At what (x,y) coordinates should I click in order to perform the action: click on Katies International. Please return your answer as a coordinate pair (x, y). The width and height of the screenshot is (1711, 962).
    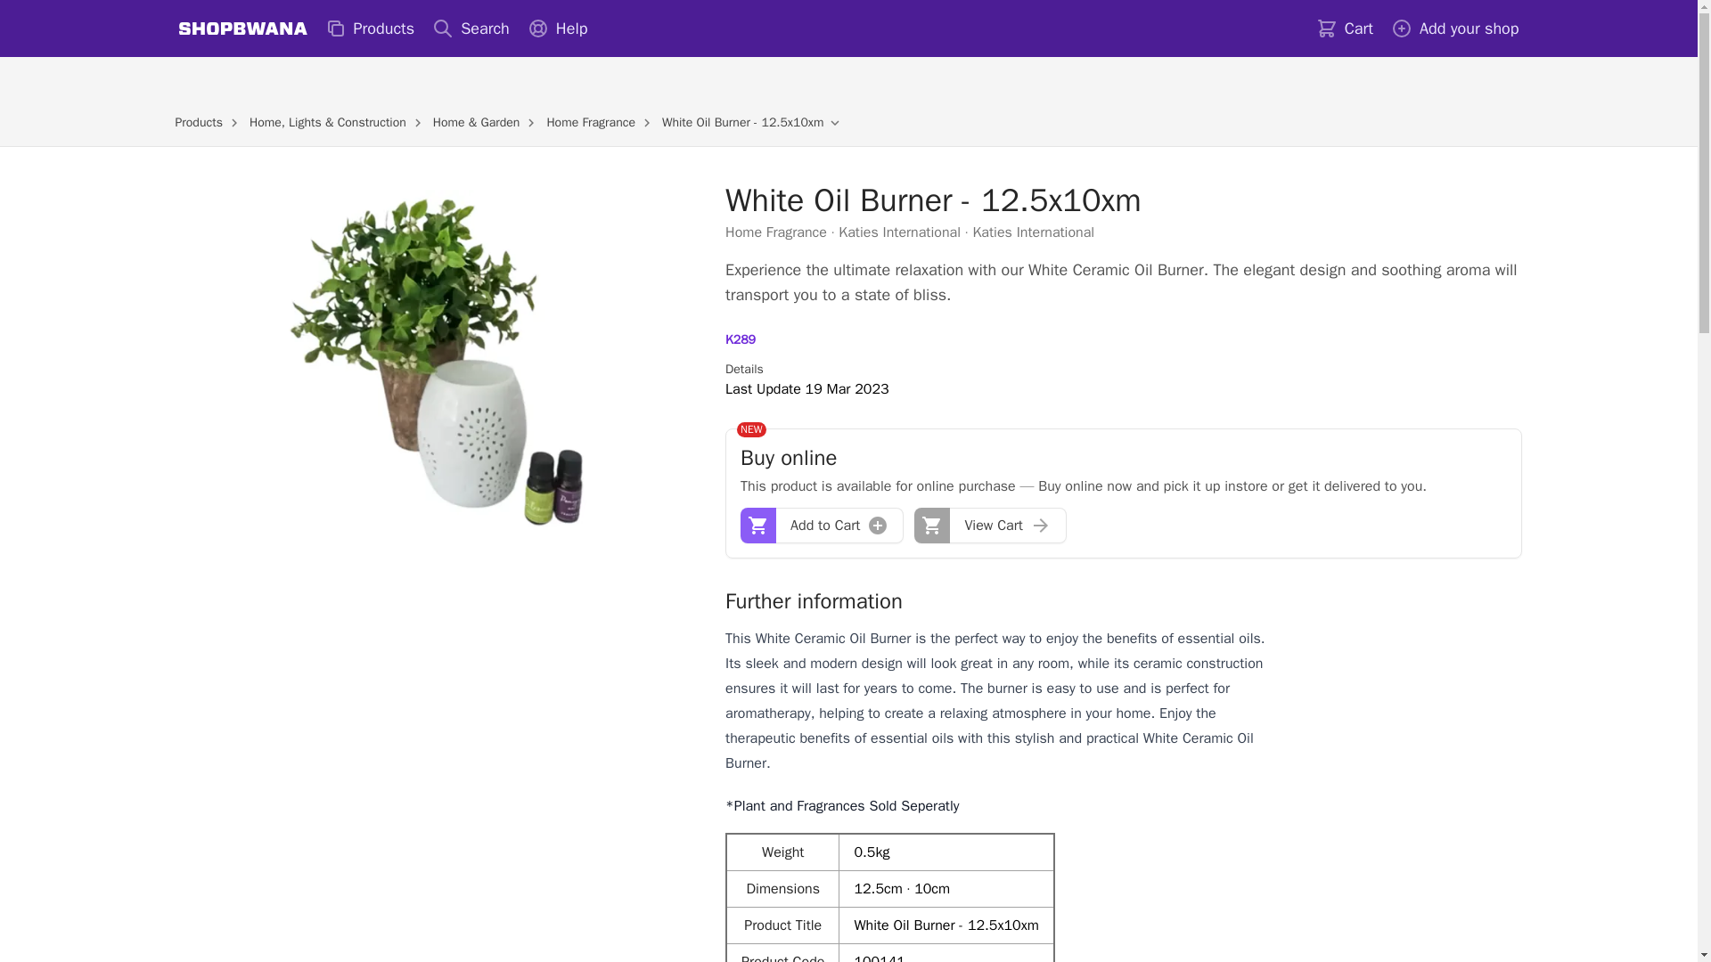
    Looking at the image, I should click on (898, 232).